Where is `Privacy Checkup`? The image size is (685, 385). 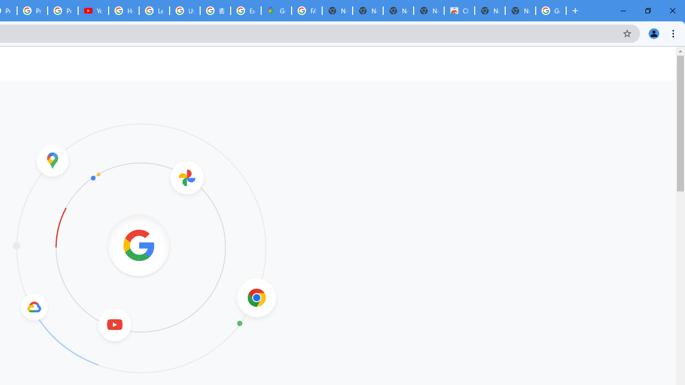 Privacy Checkup is located at coordinates (32, 11).